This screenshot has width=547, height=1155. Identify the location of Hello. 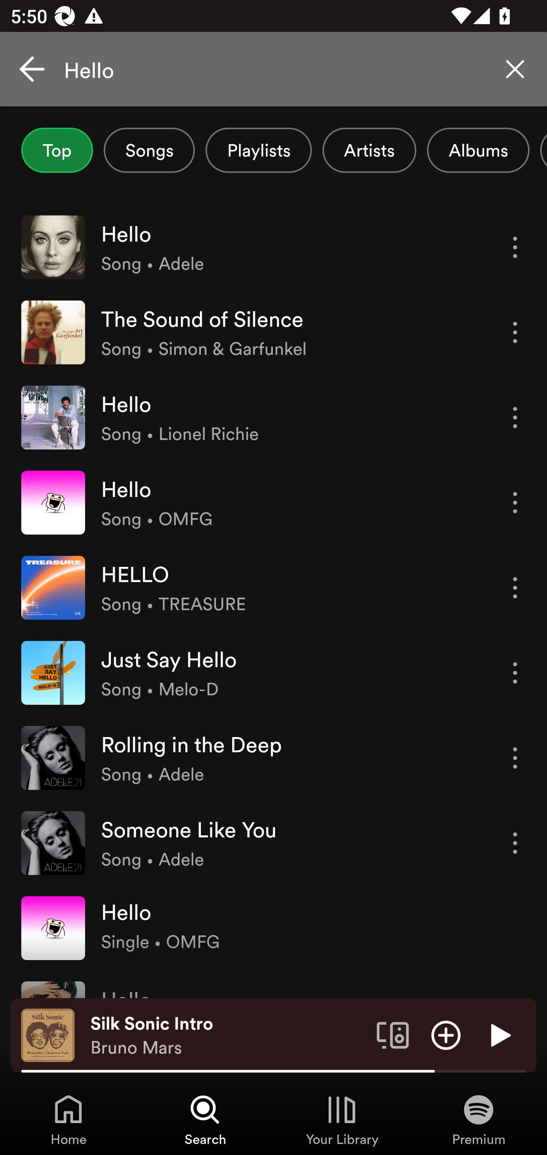
(273, 69).